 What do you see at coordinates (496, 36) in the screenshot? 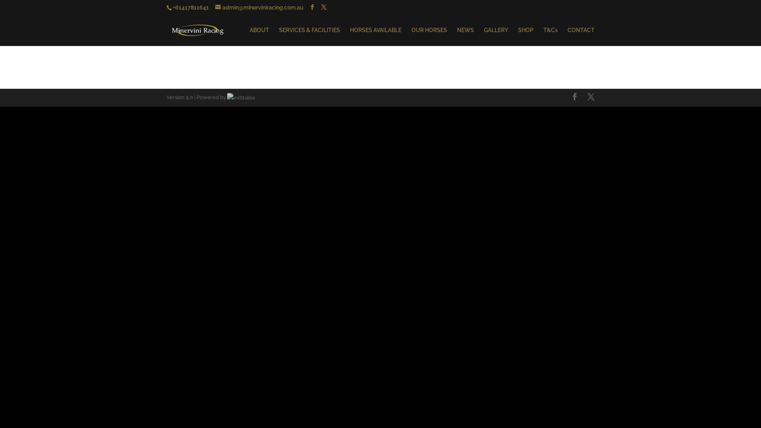
I see `GALLERY` at bounding box center [496, 36].